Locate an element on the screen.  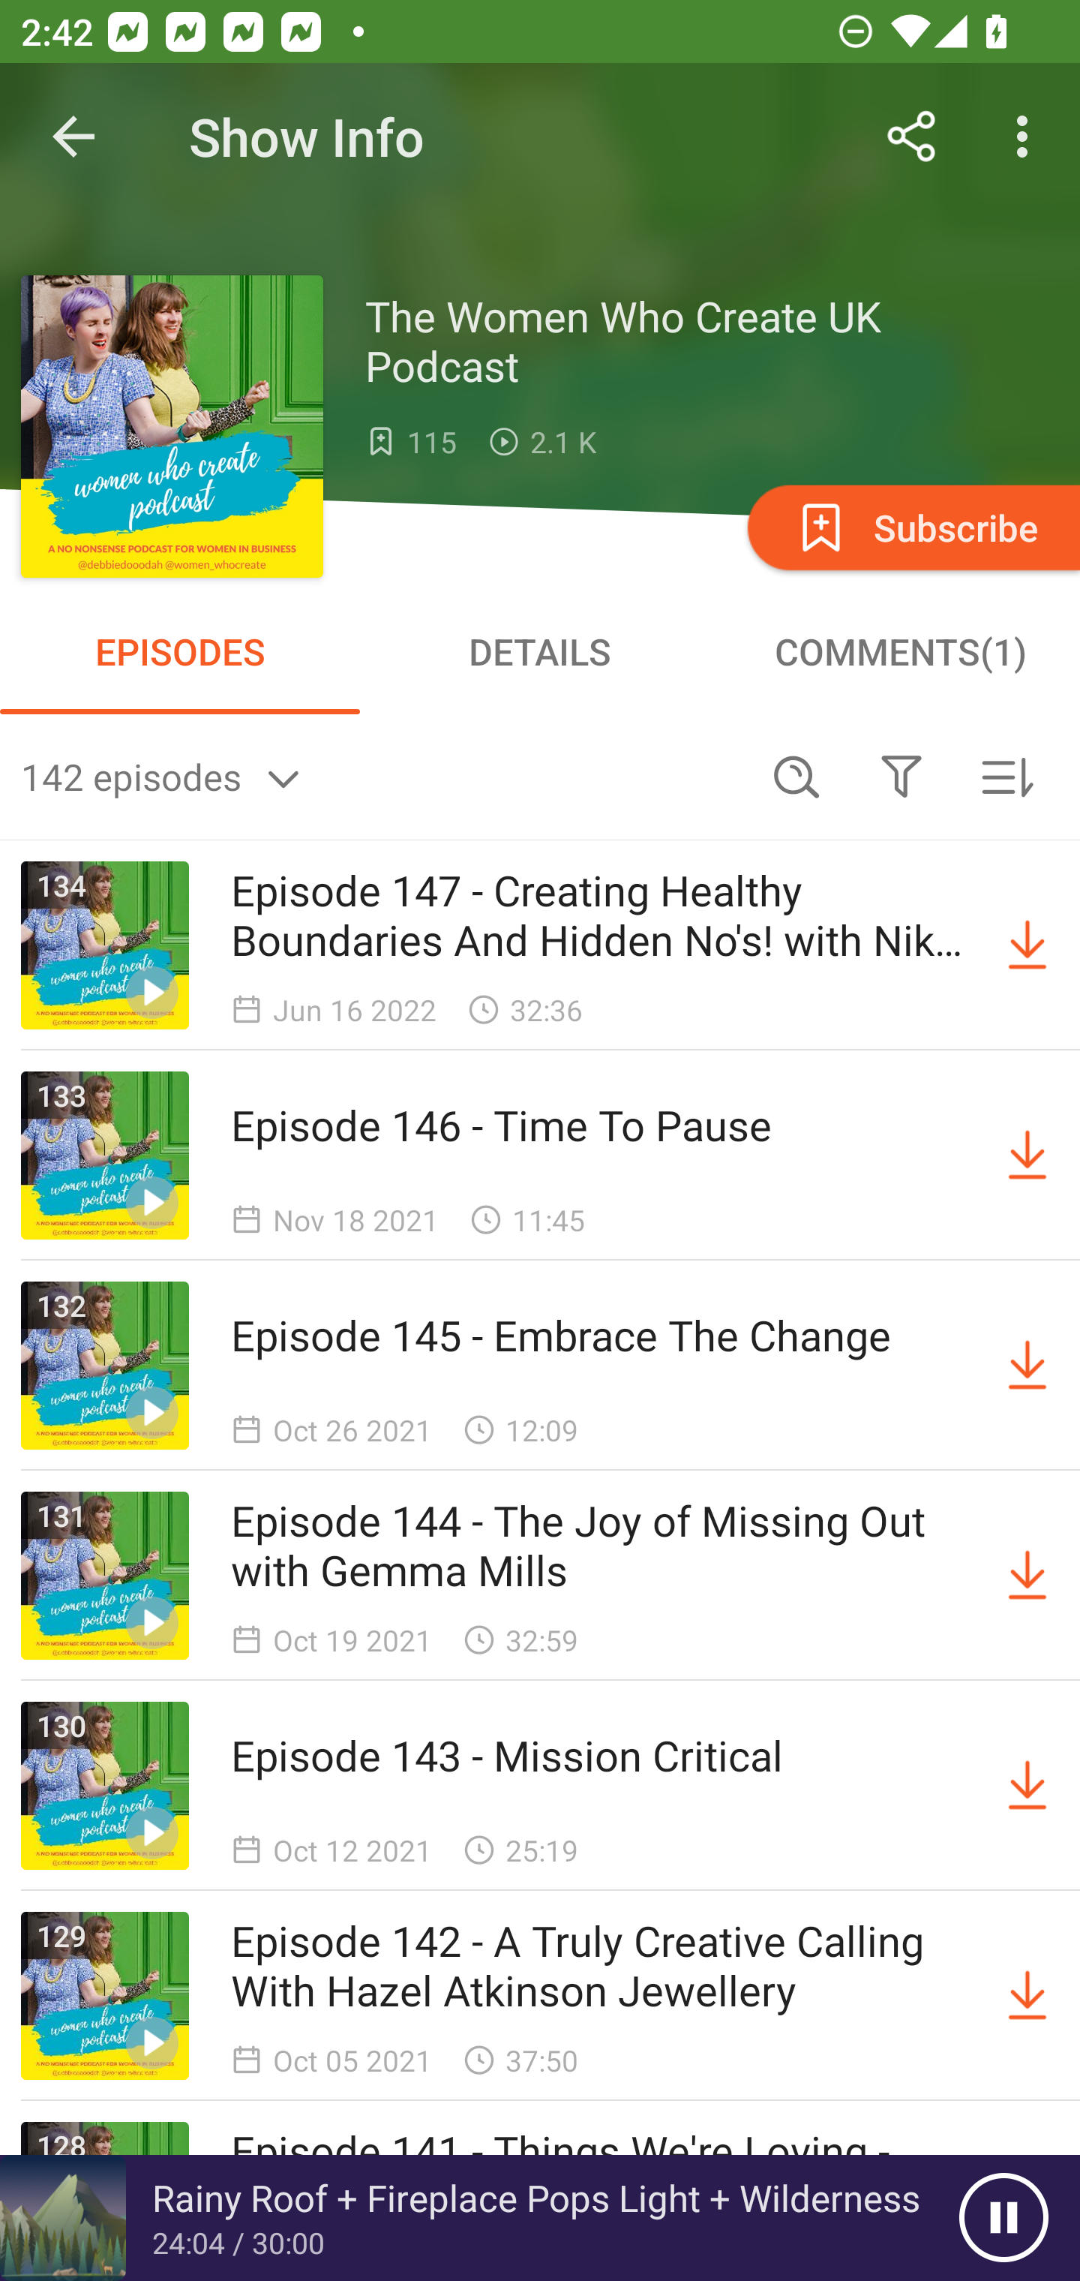
DETAILS is located at coordinates (540, 651).